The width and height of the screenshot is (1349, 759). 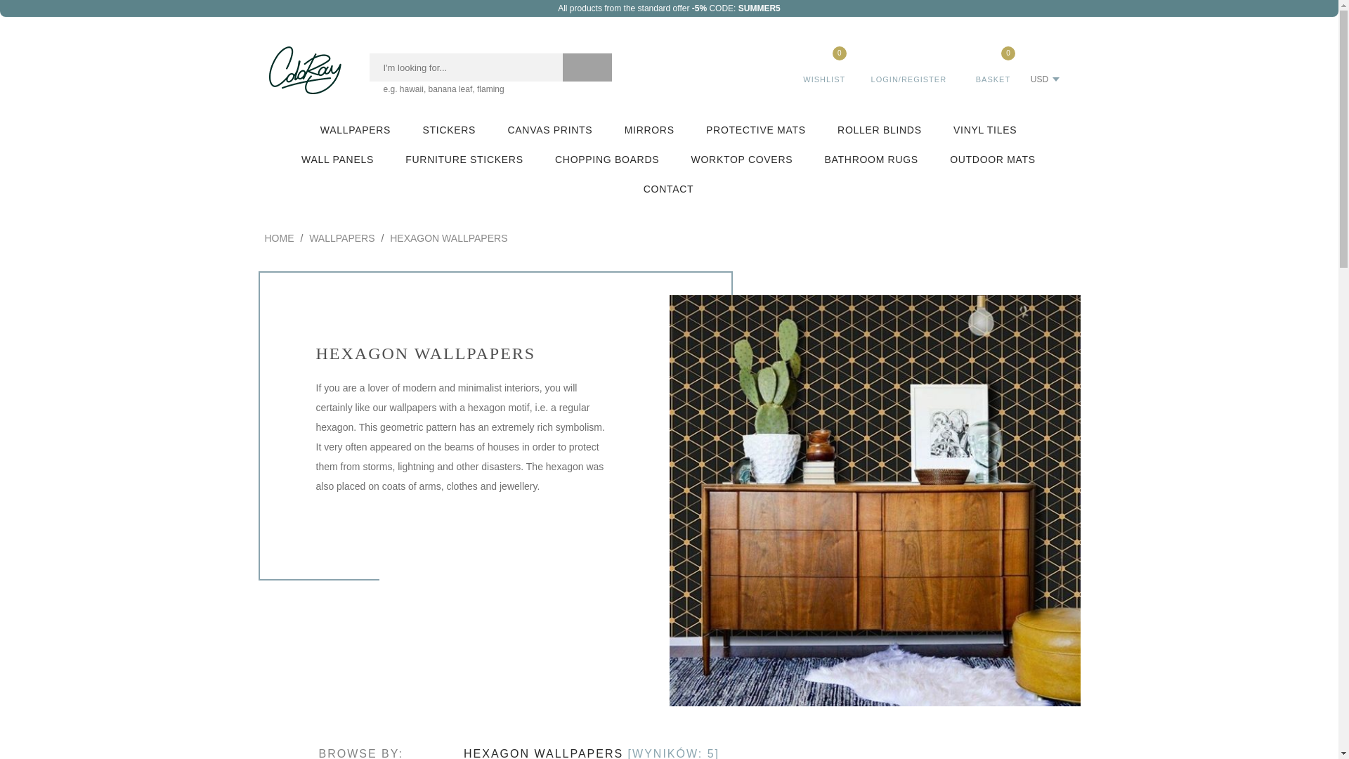 I want to click on Wallpapers, so click(x=356, y=130).